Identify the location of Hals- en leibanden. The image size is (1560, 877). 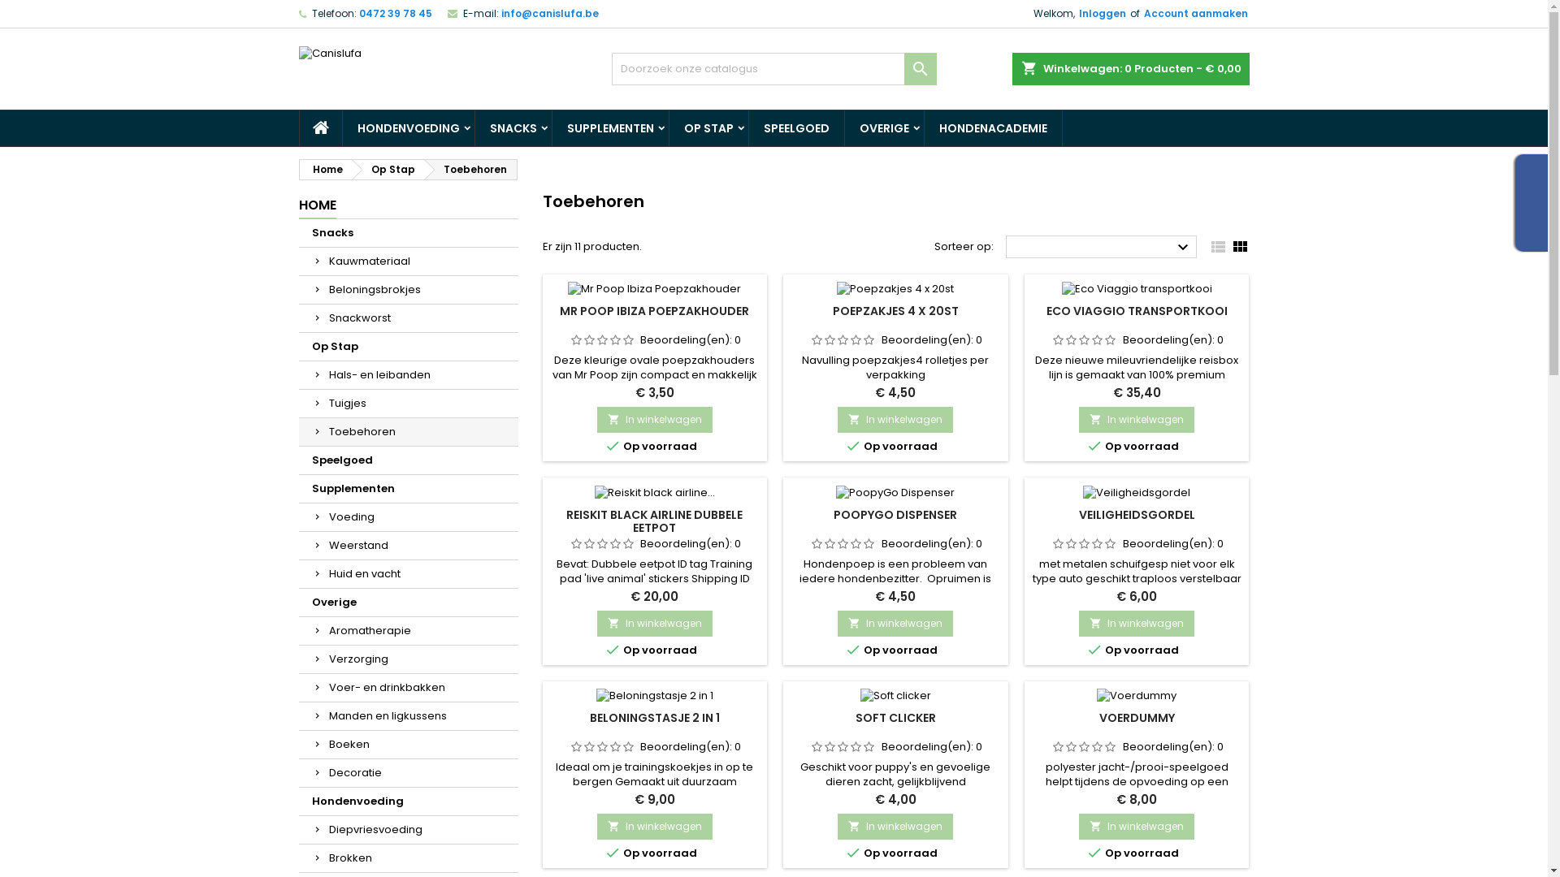
(409, 375).